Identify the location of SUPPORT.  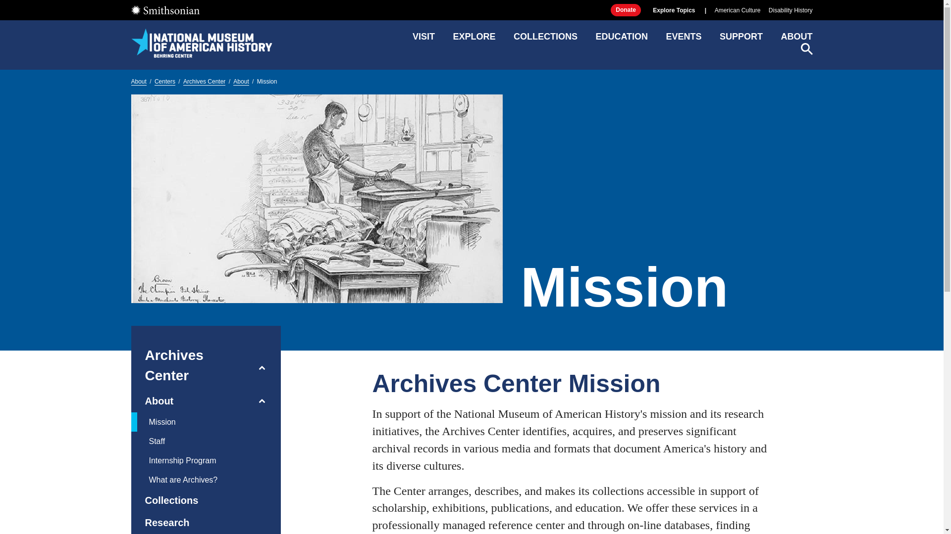
(741, 40).